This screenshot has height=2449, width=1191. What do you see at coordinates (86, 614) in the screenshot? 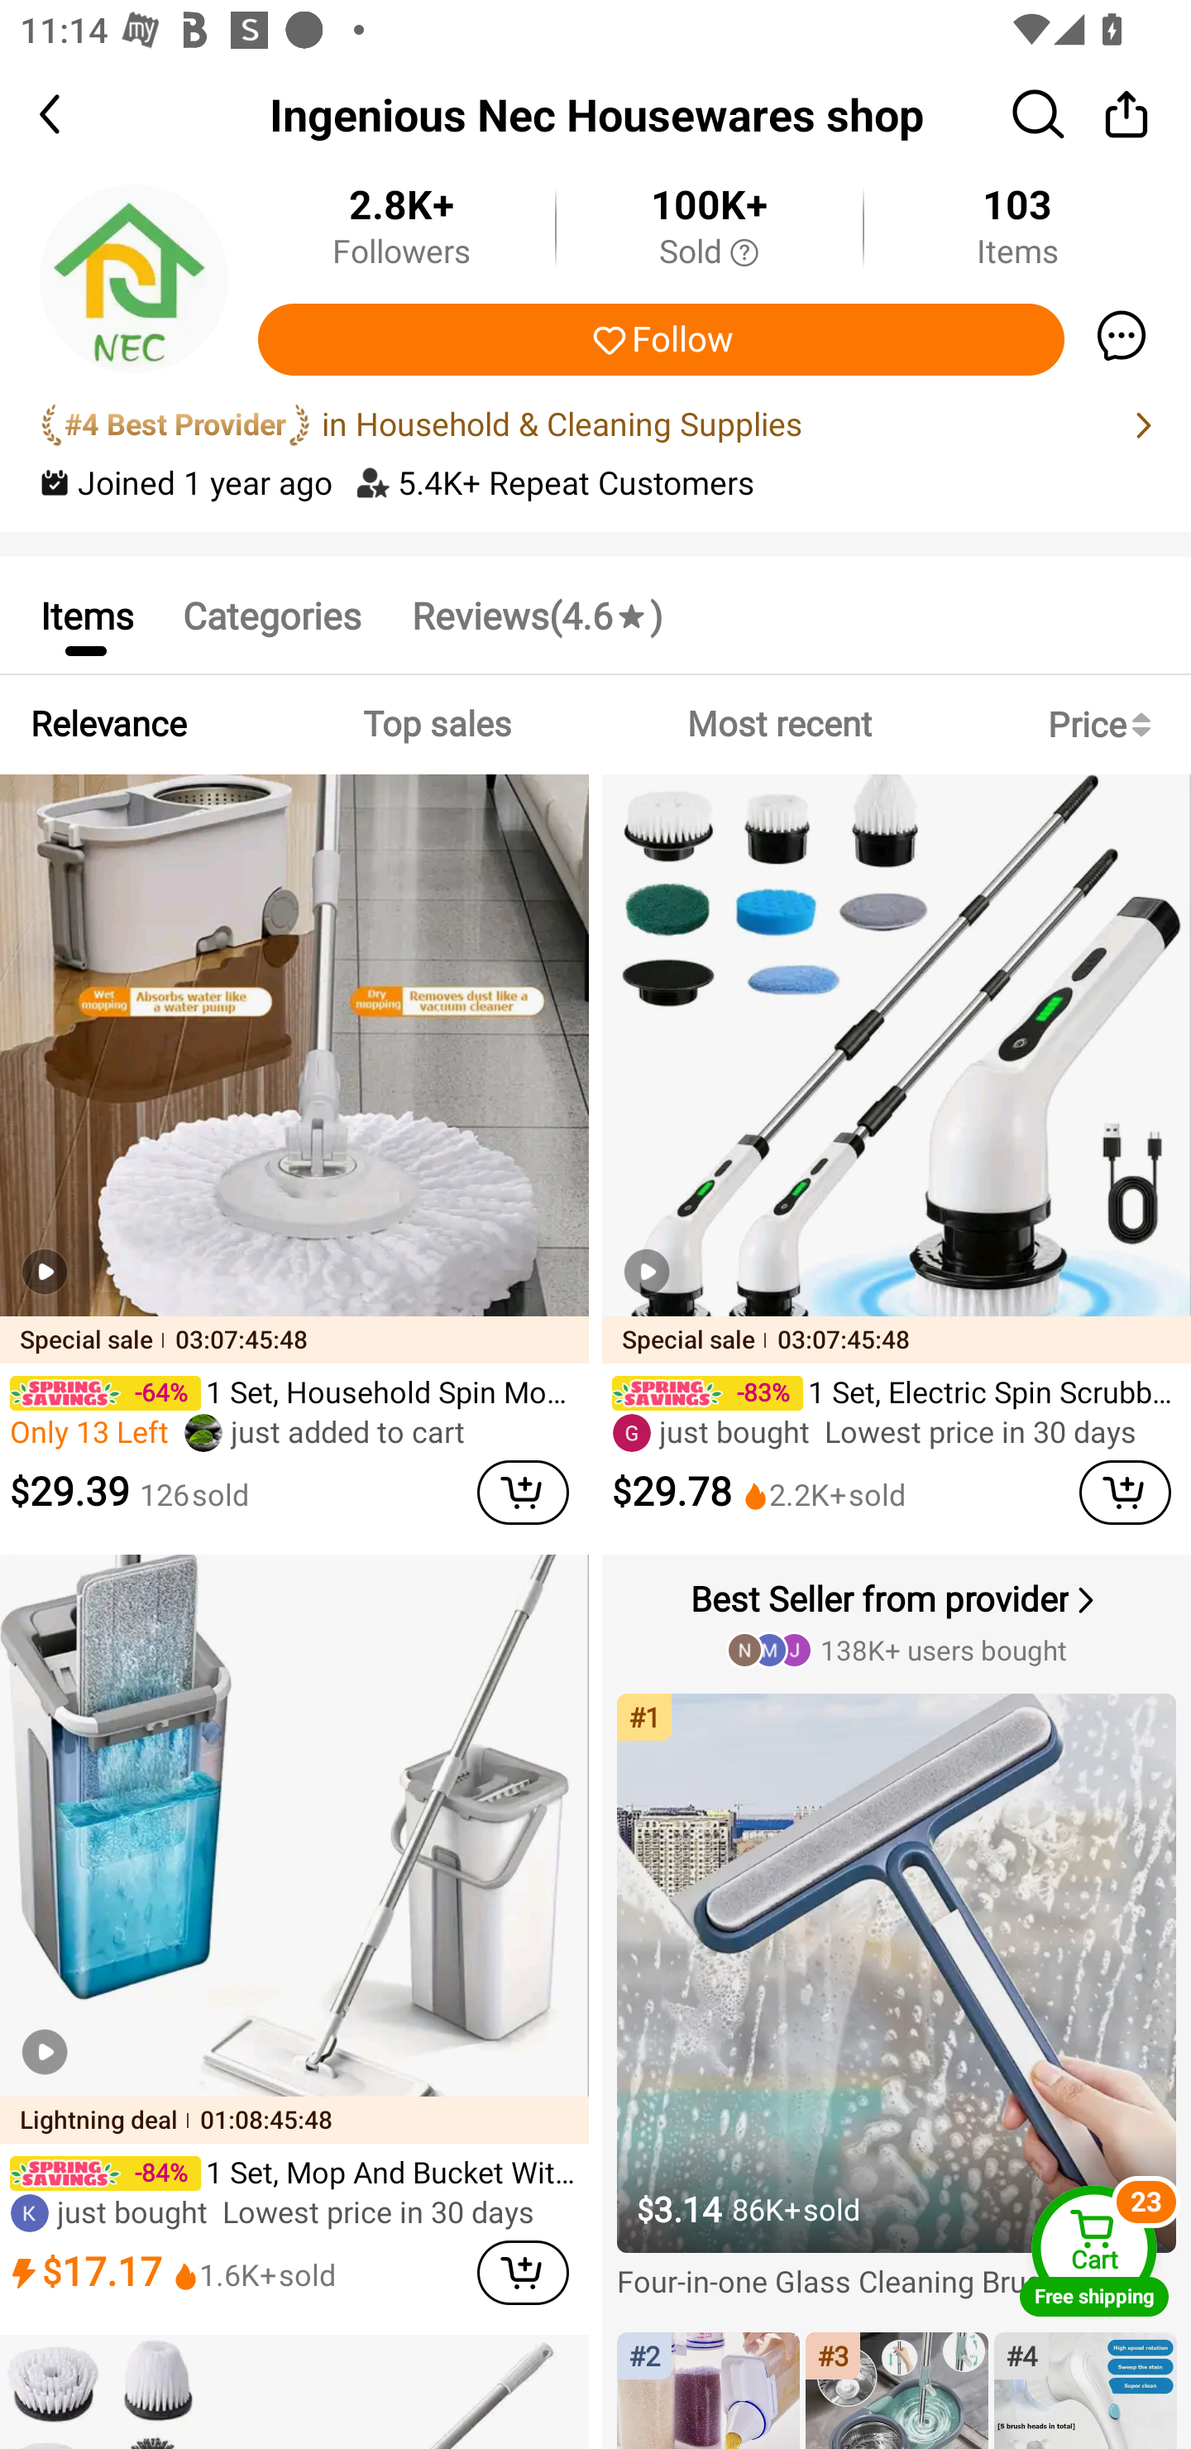
I see `Items` at bounding box center [86, 614].